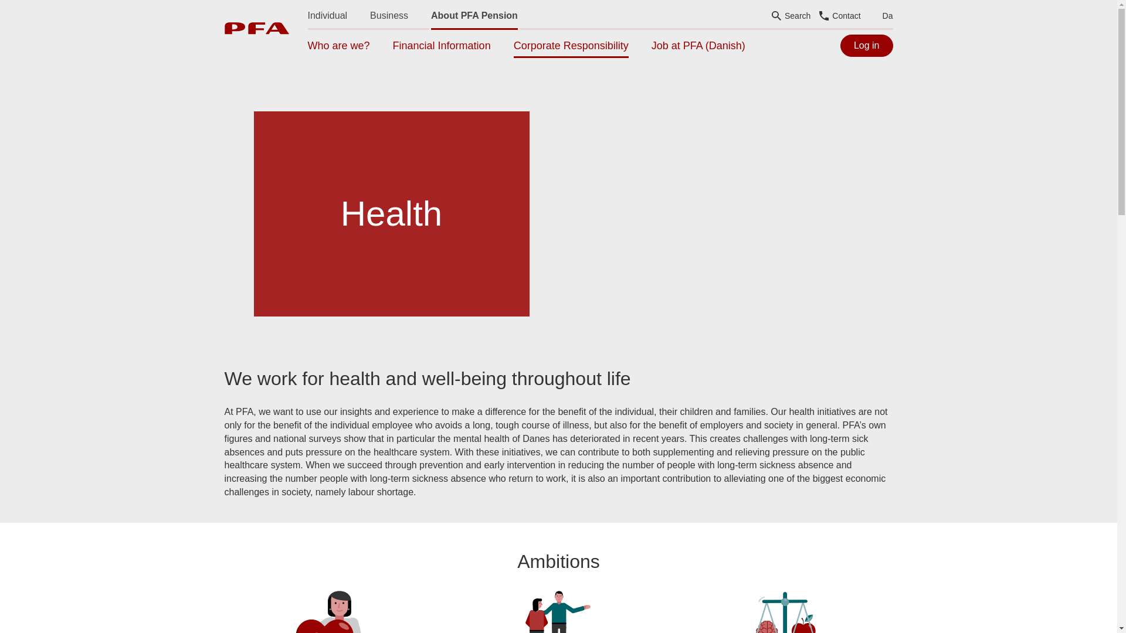 This screenshot has width=1126, height=633. What do you see at coordinates (866, 46) in the screenshot?
I see `Log in` at bounding box center [866, 46].